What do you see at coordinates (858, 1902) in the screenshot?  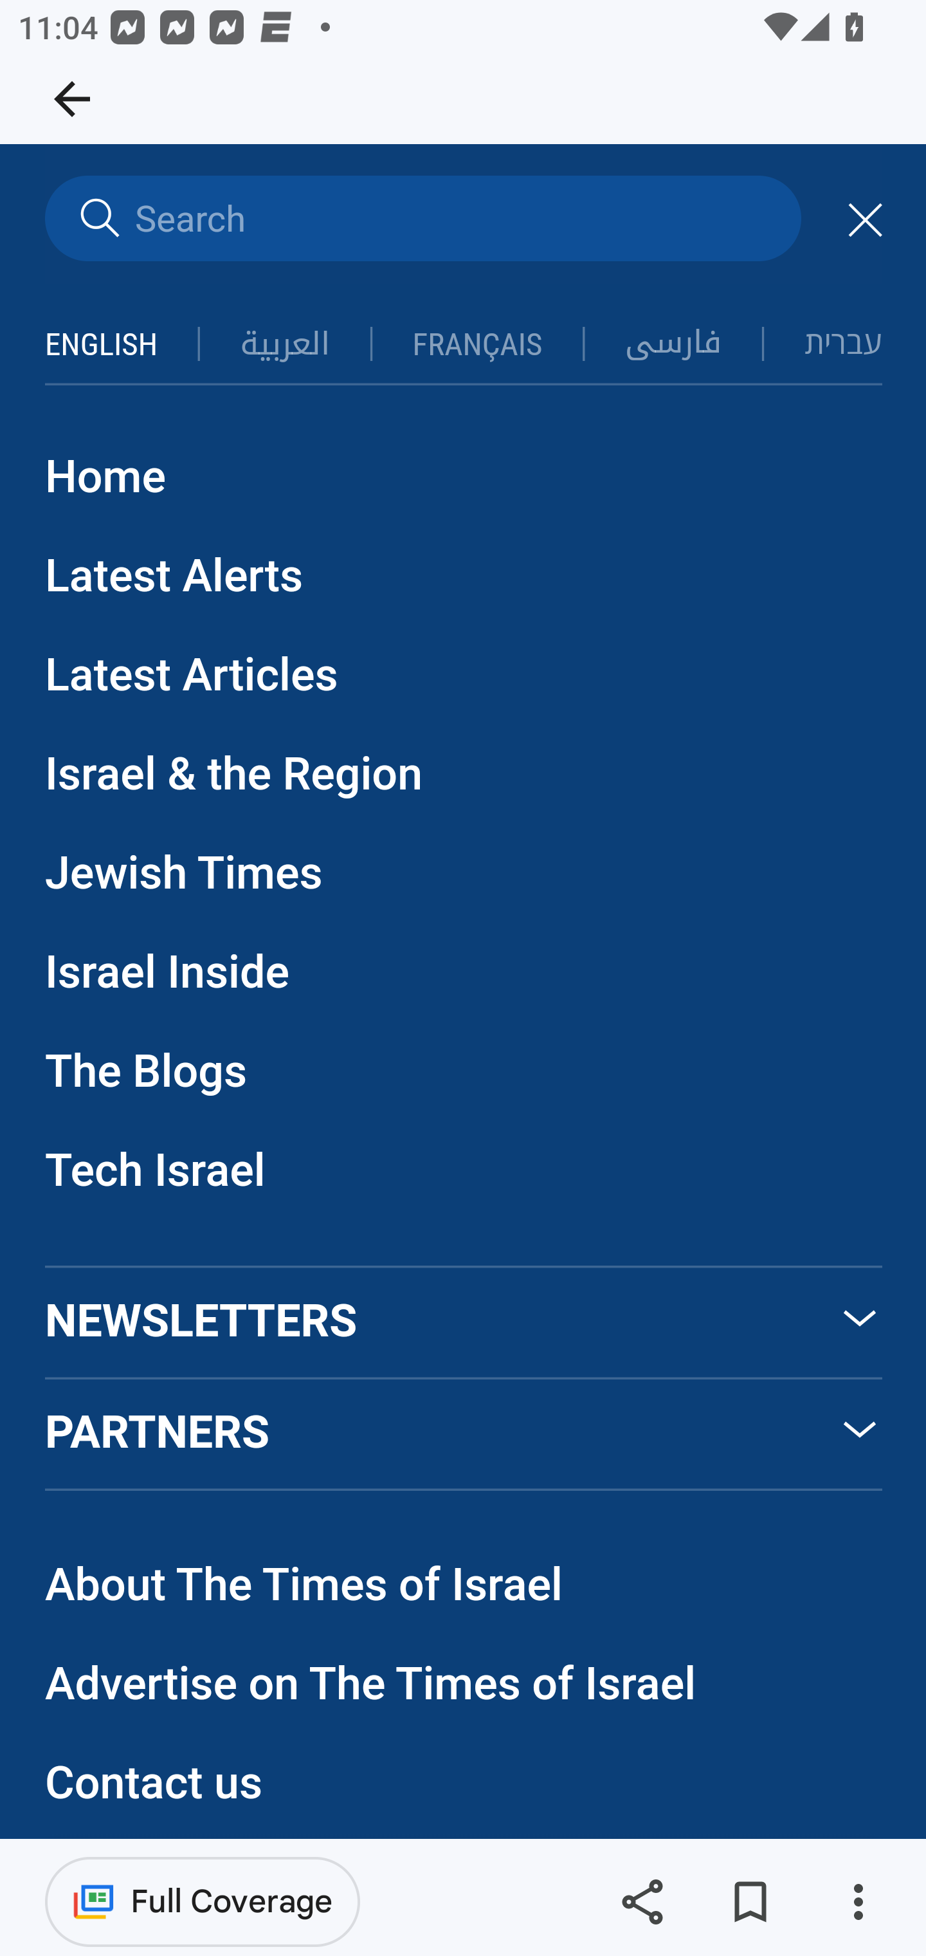 I see `More options` at bounding box center [858, 1902].